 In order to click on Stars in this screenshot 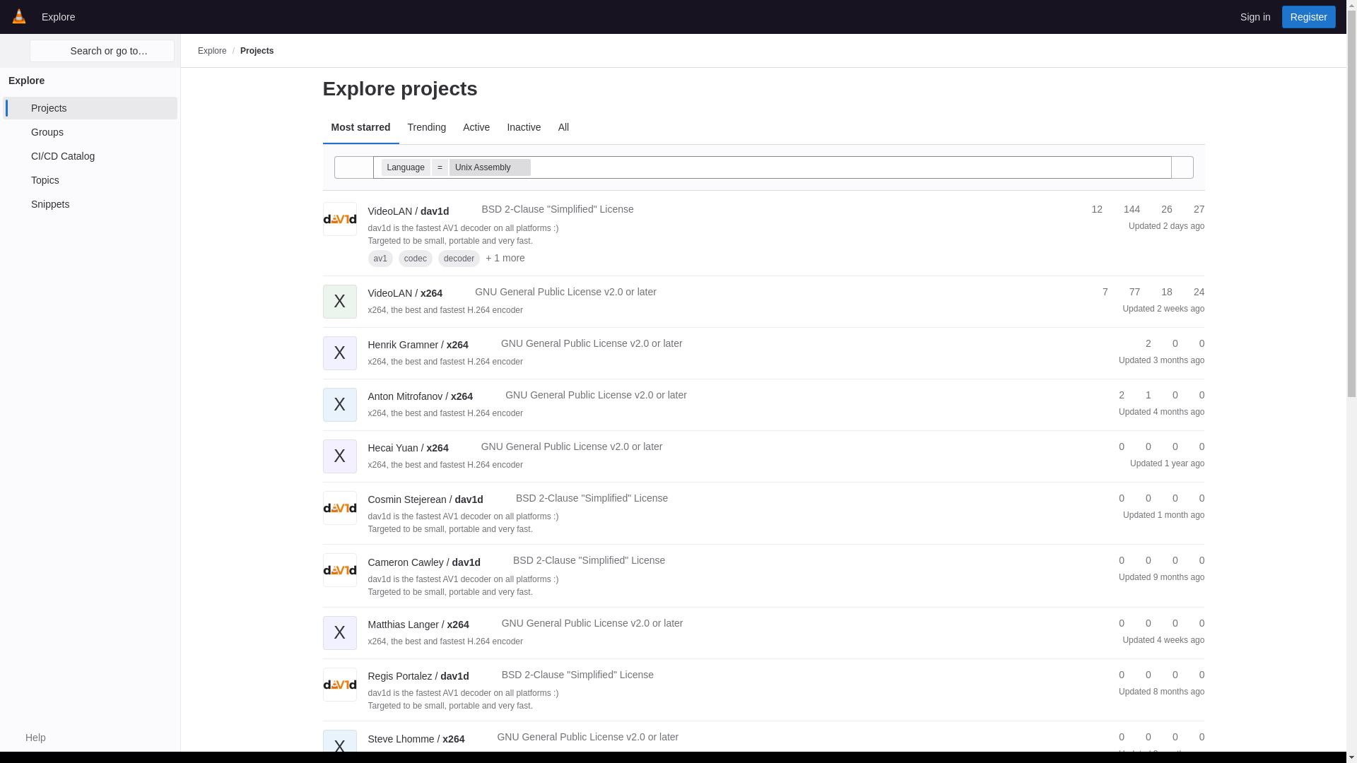, I will do `click(1098, 292)`.